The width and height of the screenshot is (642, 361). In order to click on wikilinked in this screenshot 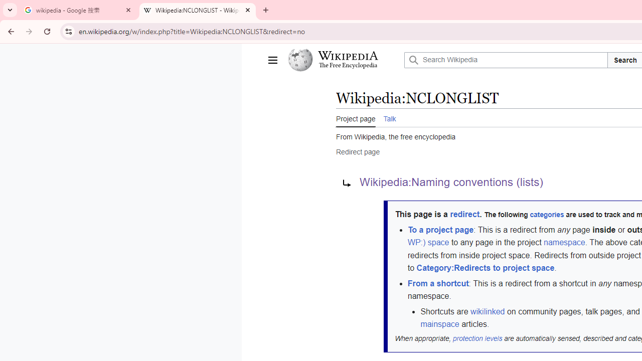, I will do `click(488, 311)`.